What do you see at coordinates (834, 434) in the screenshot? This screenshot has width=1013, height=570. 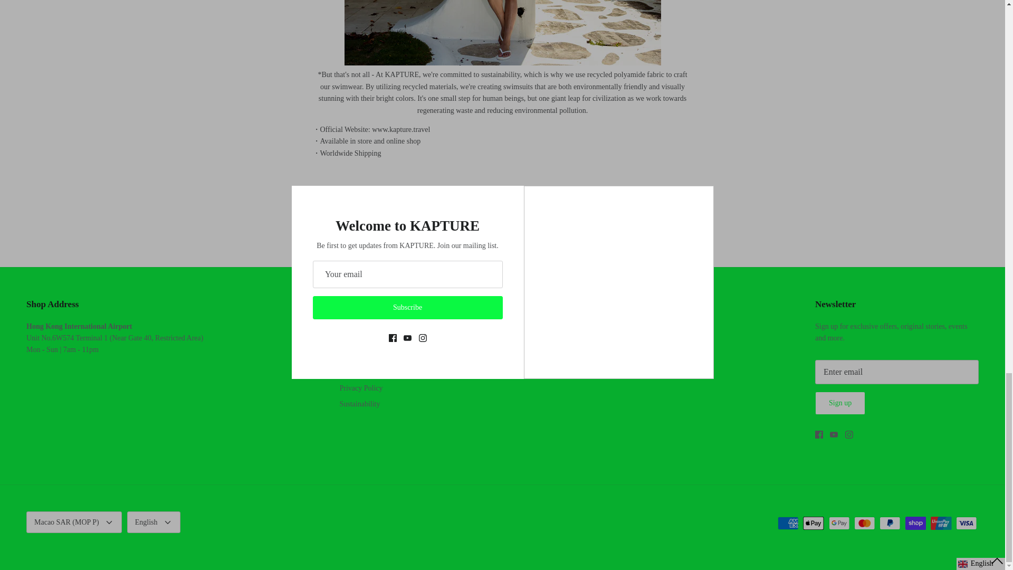 I see `Youtube` at bounding box center [834, 434].